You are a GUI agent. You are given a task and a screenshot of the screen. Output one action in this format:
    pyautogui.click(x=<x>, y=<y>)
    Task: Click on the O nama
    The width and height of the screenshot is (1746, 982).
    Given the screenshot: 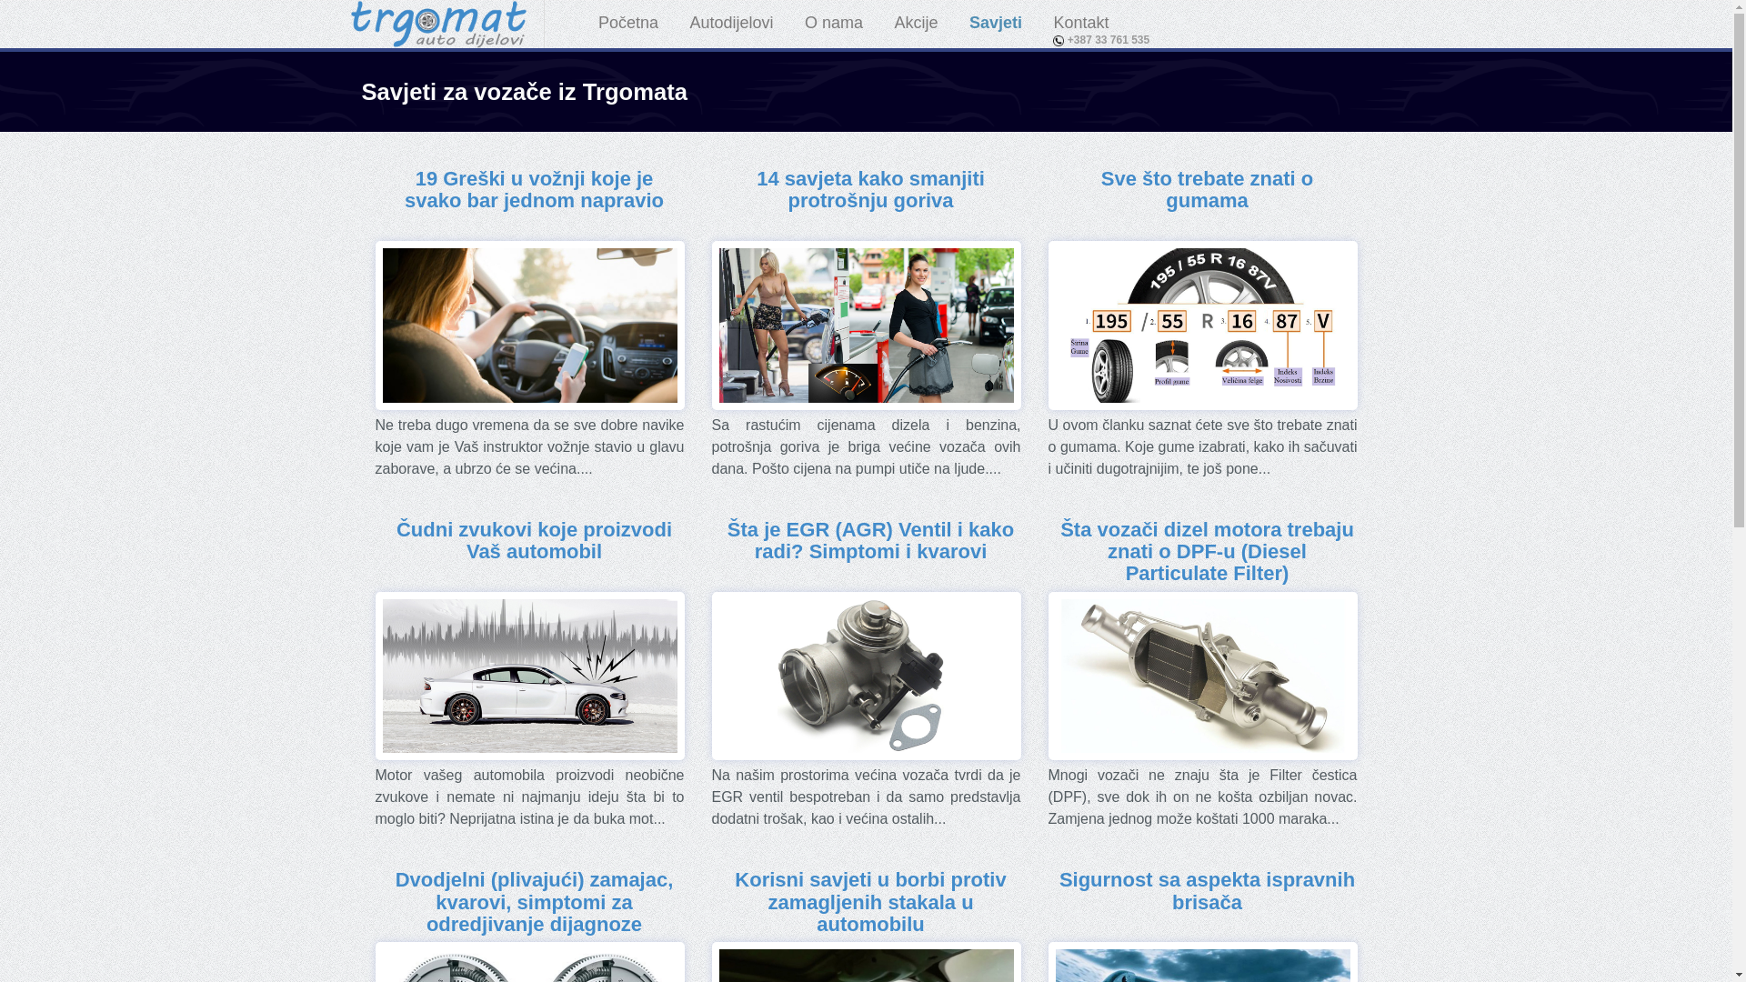 What is the action you would take?
    pyautogui.click(x=834, y=24)
    